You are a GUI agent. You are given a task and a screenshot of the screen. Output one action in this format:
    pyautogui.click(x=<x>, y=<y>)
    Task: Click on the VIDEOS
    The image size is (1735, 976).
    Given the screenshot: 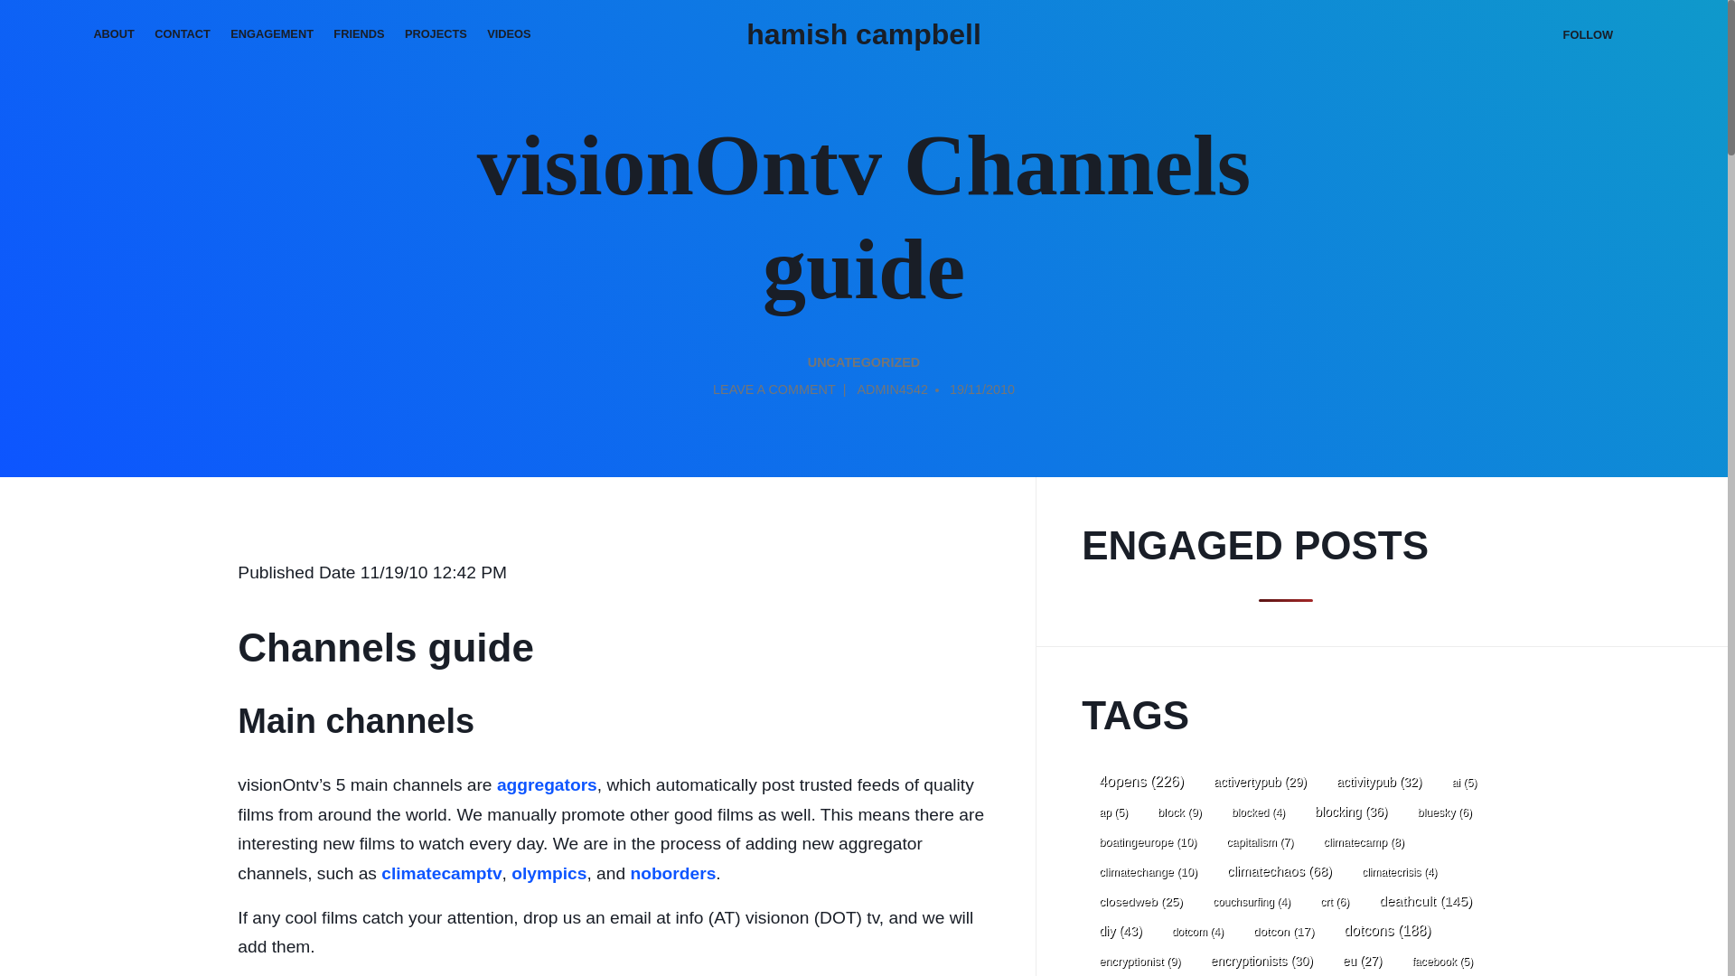 What is the action you would take?
    pyautogui.click(x=510, y=34)
    